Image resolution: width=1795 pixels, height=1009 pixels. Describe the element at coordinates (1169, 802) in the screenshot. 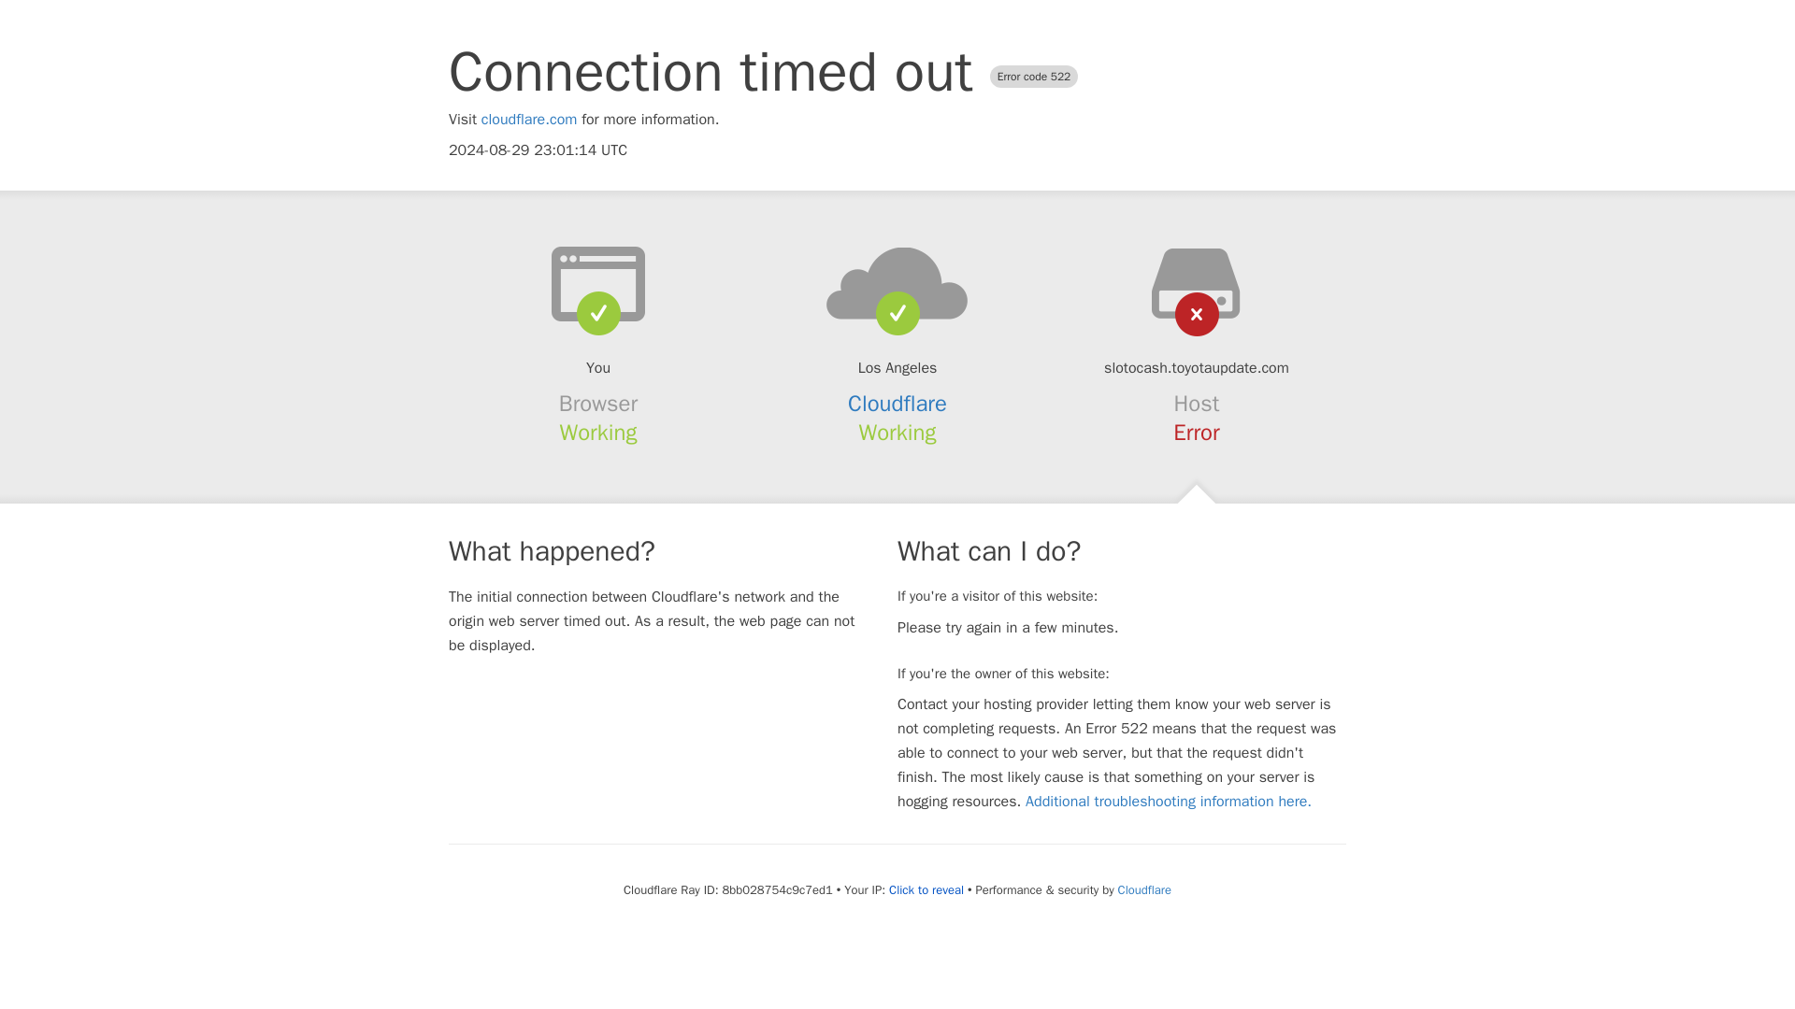

I see `Additional troubleshooting information here.` at that location.